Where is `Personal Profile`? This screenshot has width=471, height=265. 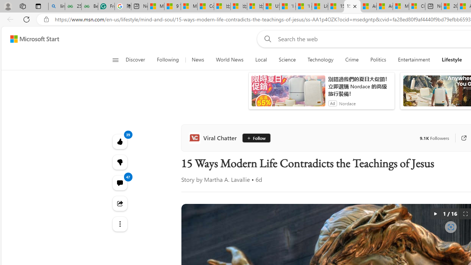 Personal Profile is located at coordinates (8, 6).